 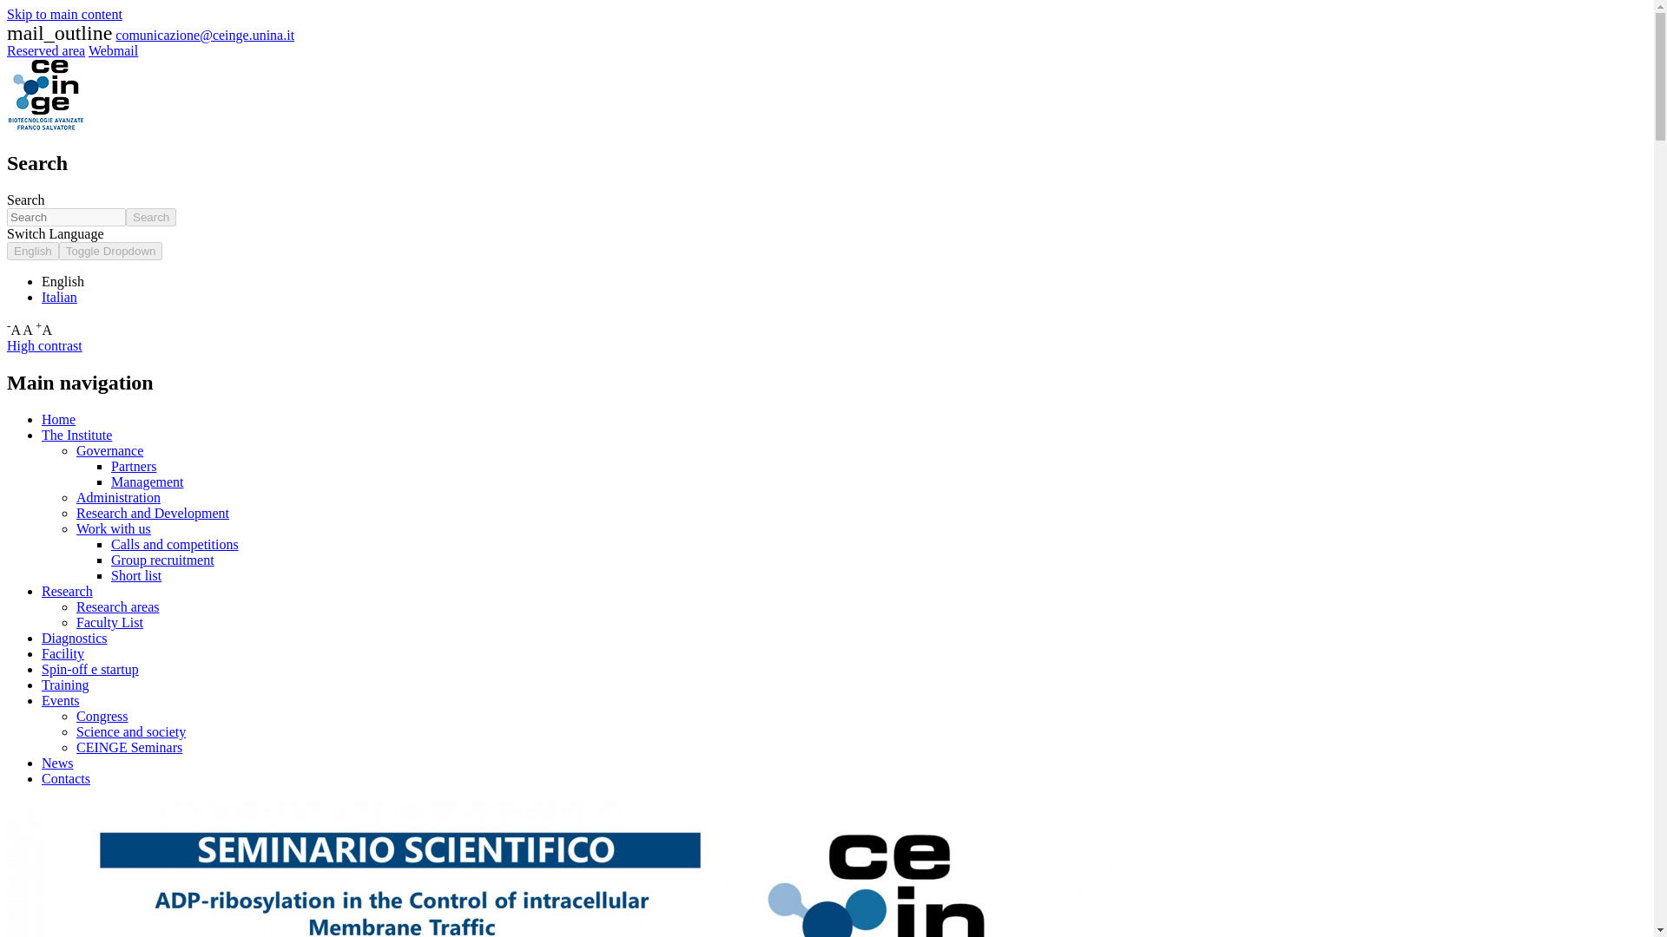 What do you see at coordinates (63, 654) in the screenshot?
I see `Facility` at bounding box center [63, 654].